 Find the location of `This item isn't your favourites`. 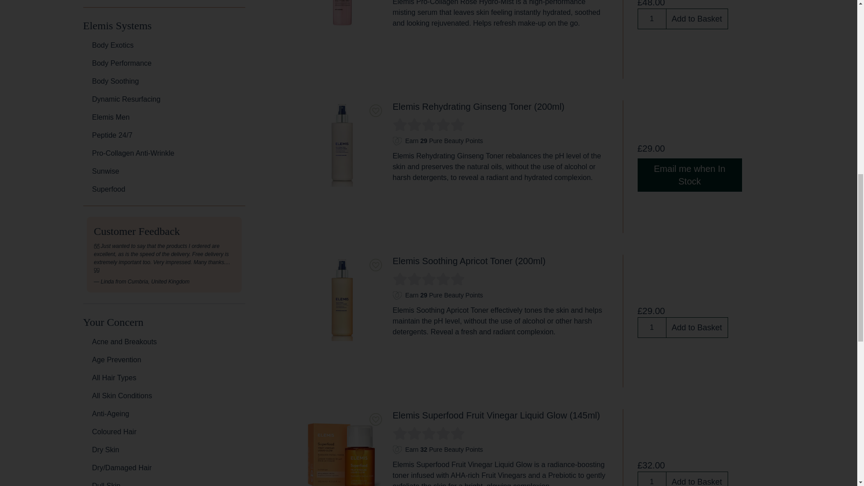

This item isn't your favourites is located at coordinates (375, 111).